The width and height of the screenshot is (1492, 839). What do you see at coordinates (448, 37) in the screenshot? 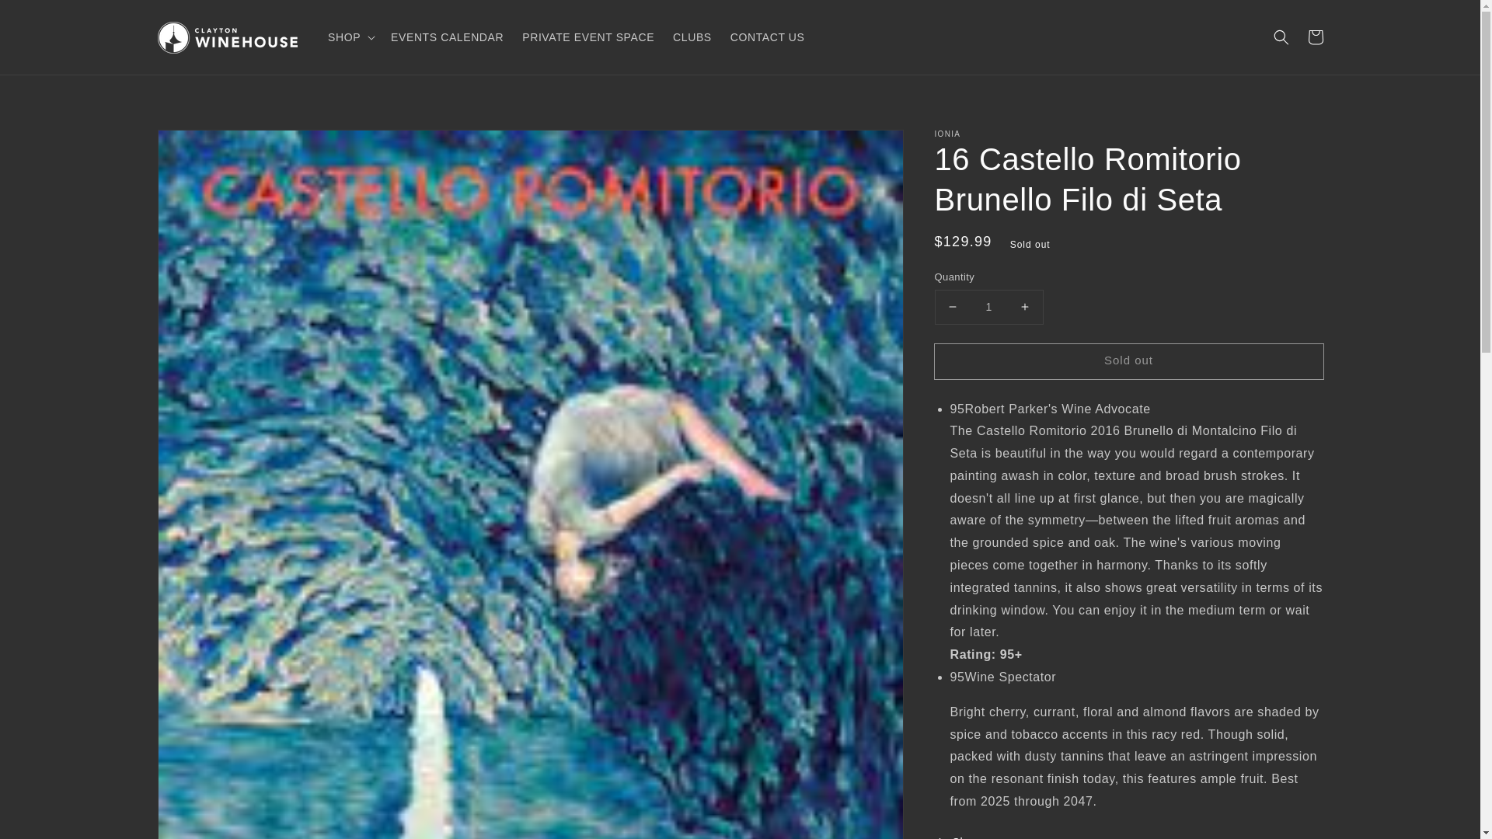
I see `EVENTS CALENDAR` at bounding box center [448, 37].